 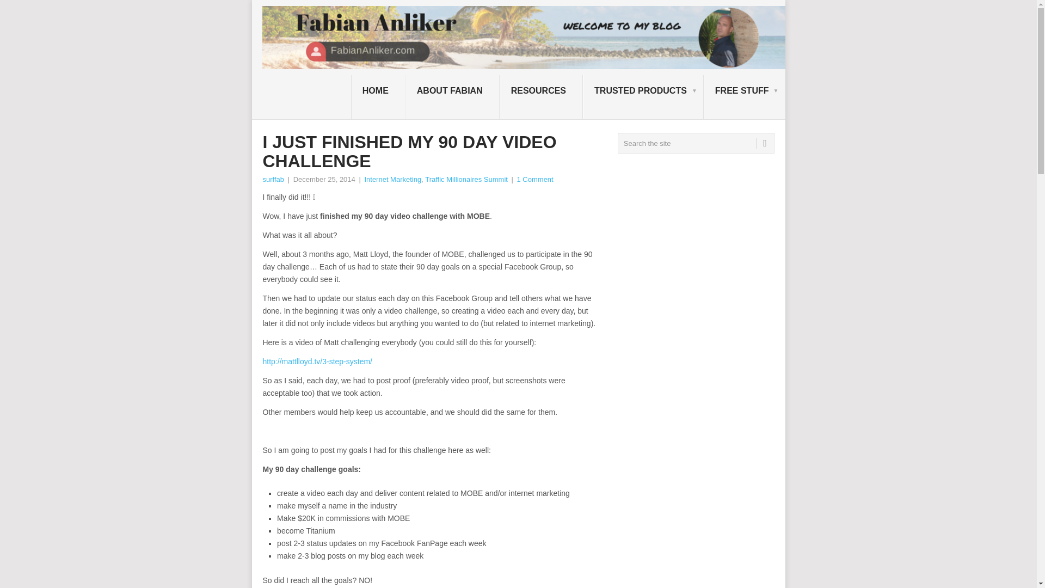 What do you see at coordinates (378, 97) in the screenshot?
I see `HOME` at bounding box center [378, 97].